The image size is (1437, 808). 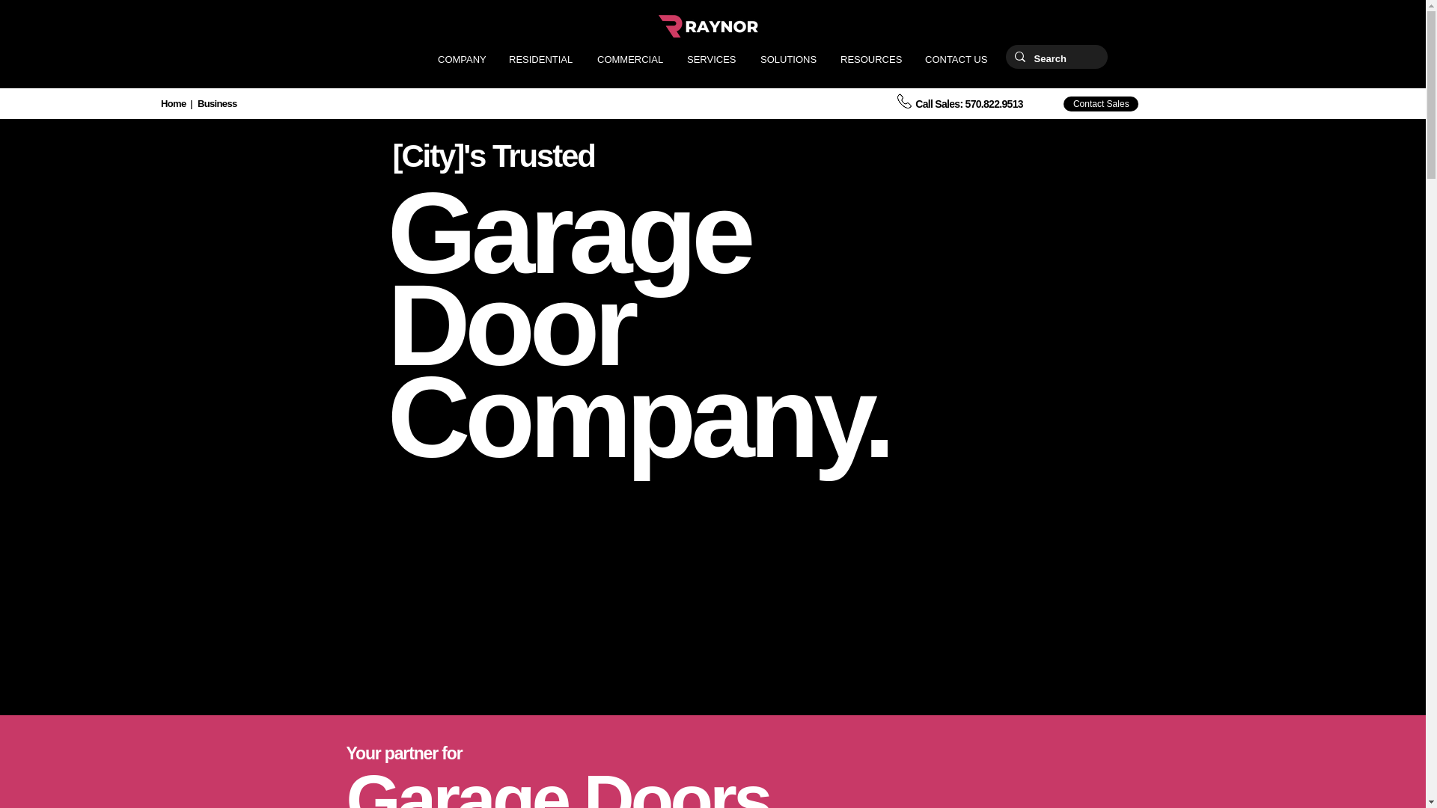 I want to click on RESIDENTIAL, so click(x=540, y=58).